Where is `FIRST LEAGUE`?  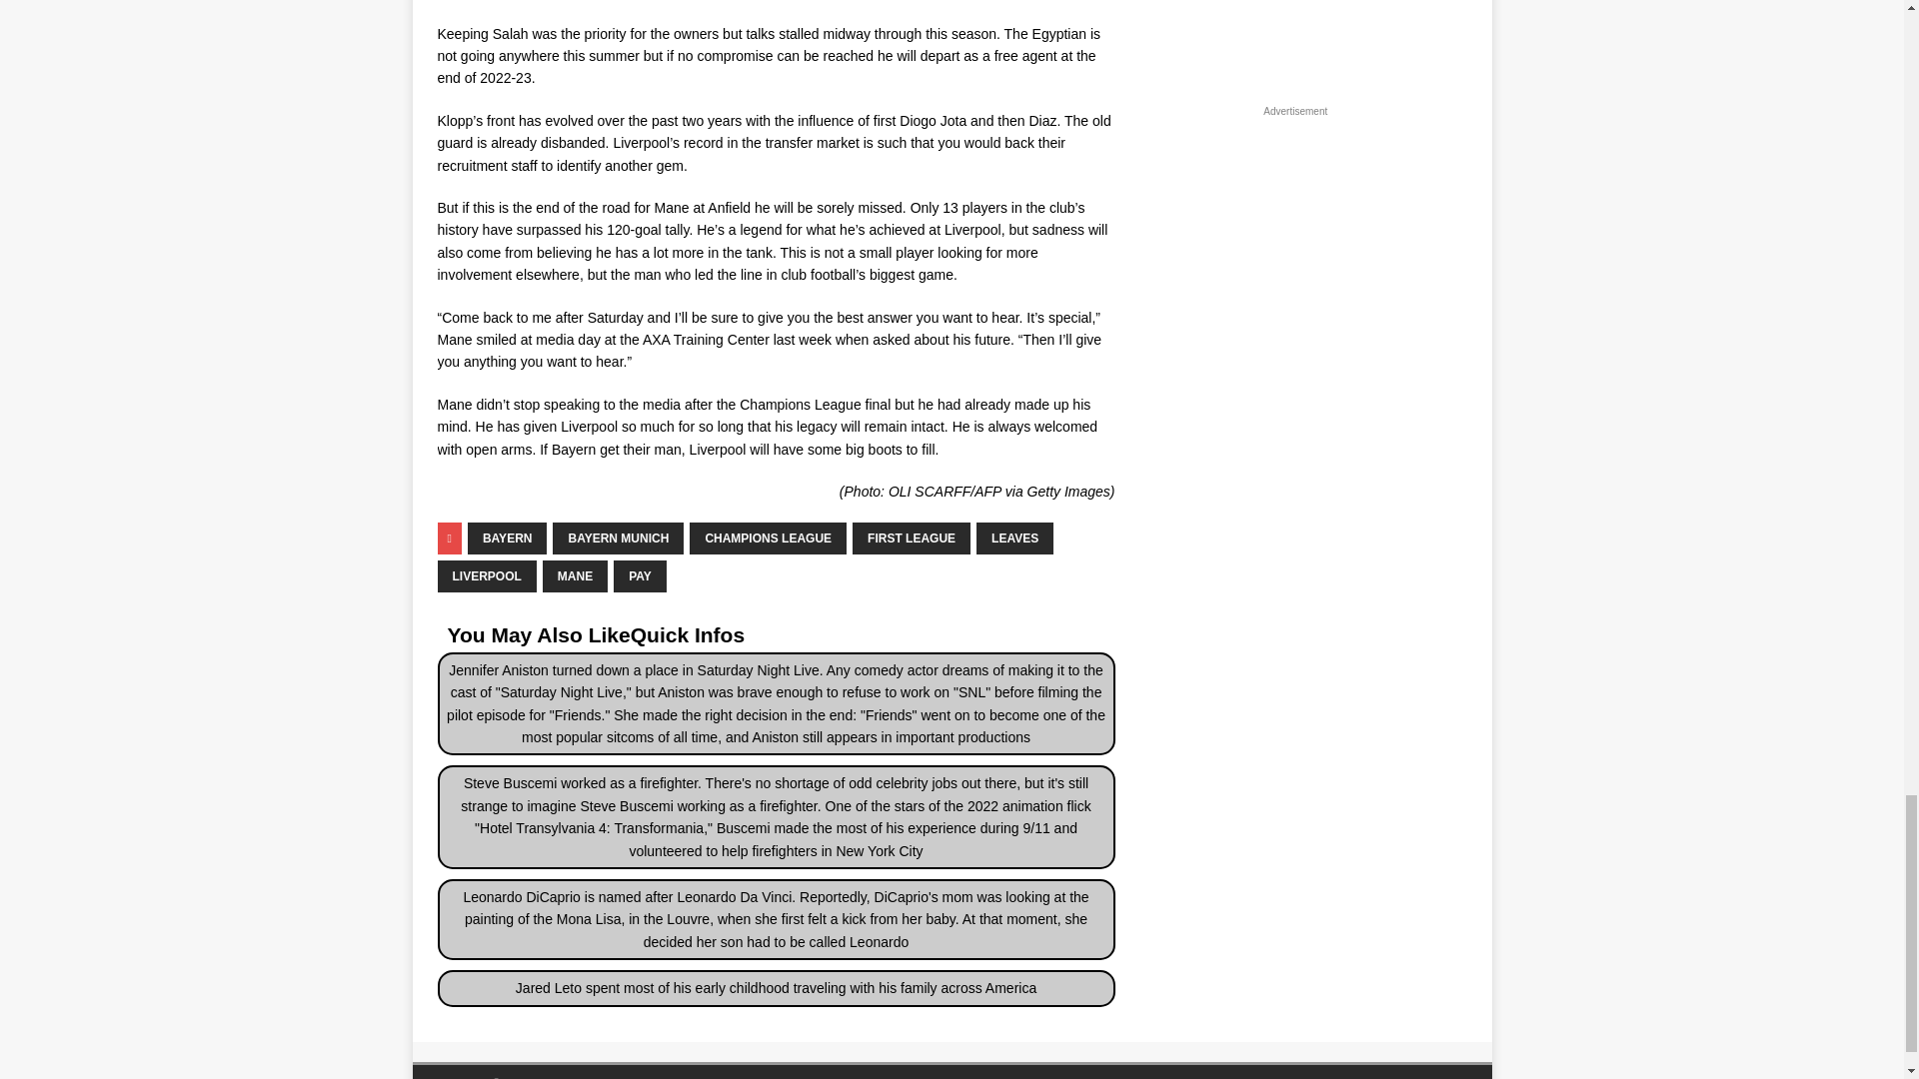
FIRST LEAGUE is located at coordinates (912, 538).